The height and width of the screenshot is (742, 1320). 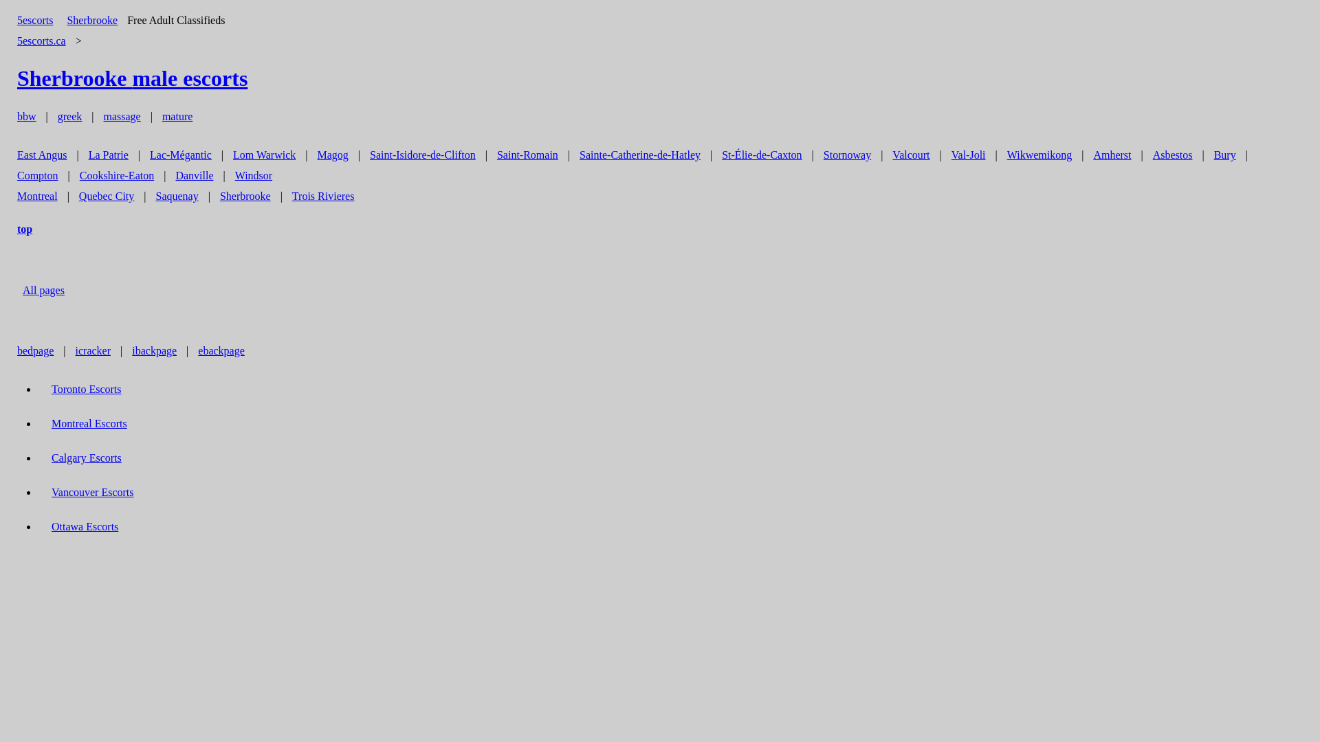 I want to click on Montreal, so click(x=37, y=196).